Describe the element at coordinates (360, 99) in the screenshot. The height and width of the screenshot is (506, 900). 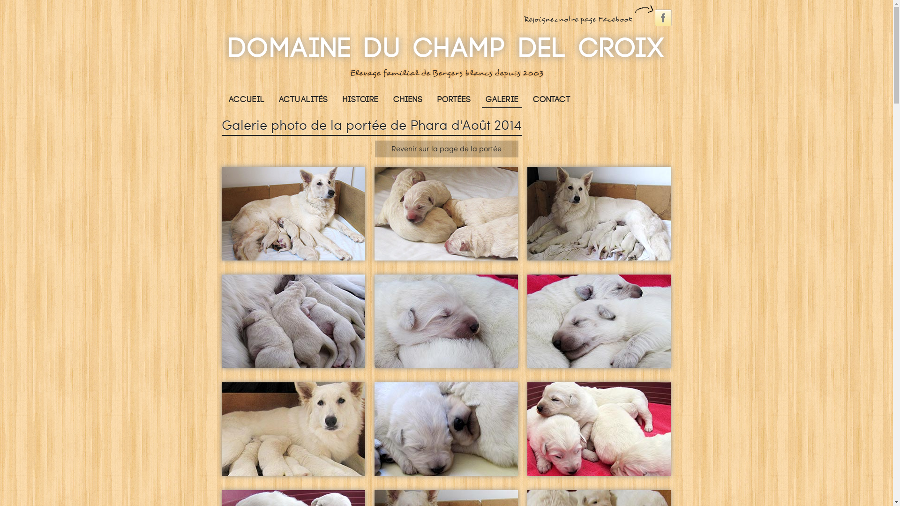
I see `Histoire` at that location.